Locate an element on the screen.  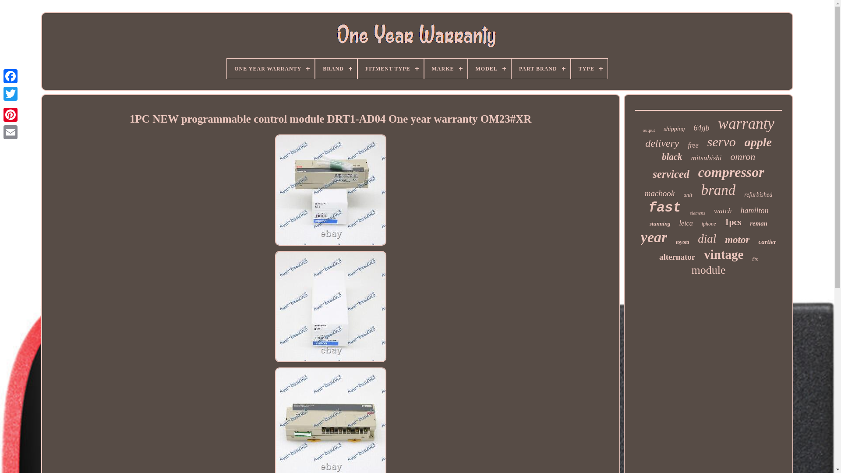
FITMENT TYPE is located at coordinates (391, 68).